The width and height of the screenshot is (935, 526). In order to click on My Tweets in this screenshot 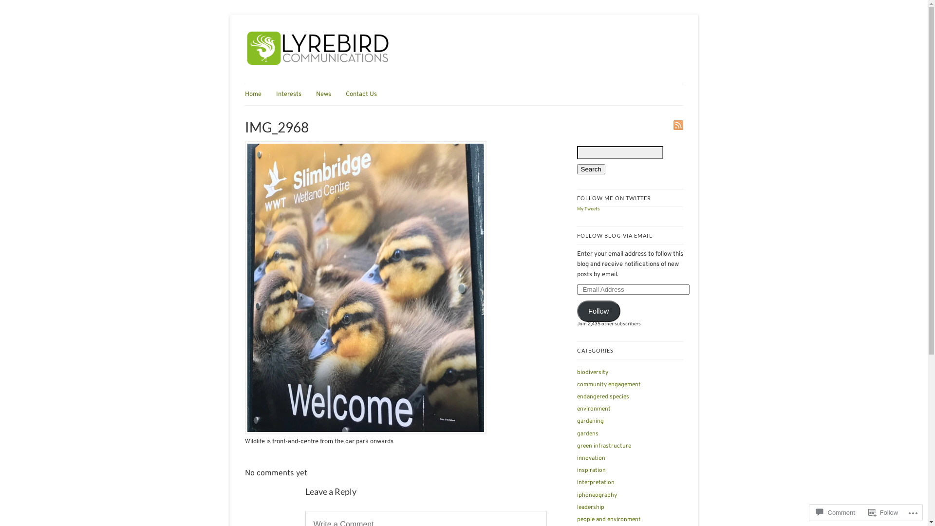, I will do `click(588, 209)`.